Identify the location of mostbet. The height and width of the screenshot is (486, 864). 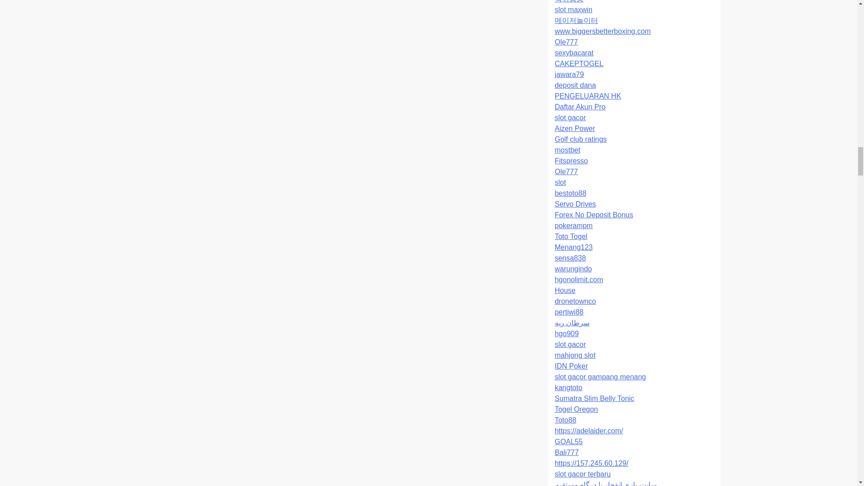
(567, 150).